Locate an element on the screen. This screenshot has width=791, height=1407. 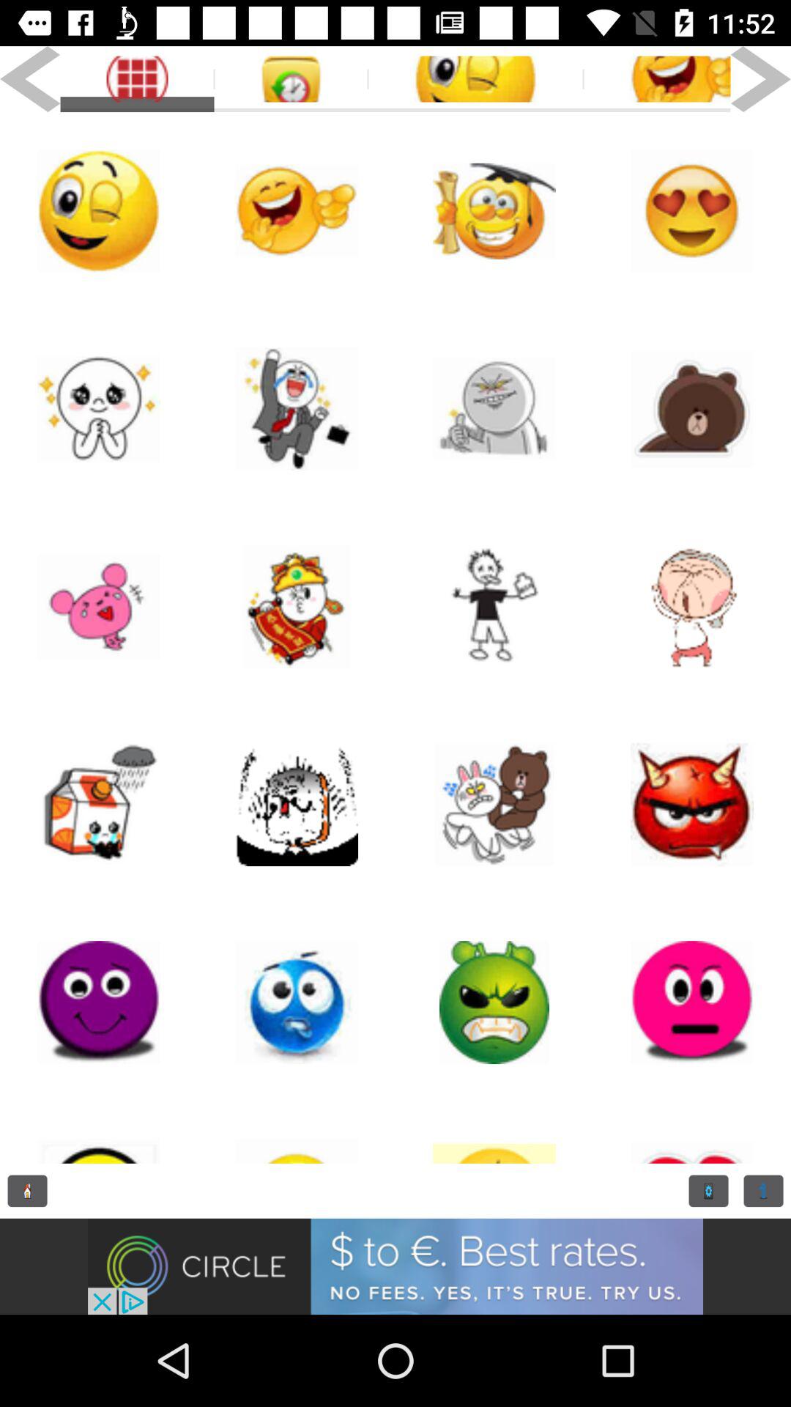
select an emoji is located at coordinates (692, 805).